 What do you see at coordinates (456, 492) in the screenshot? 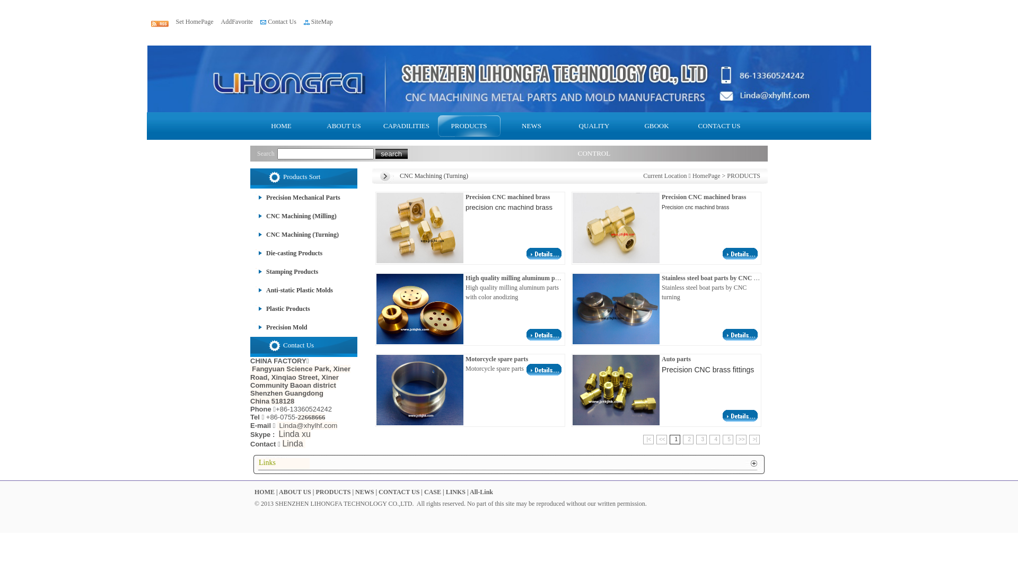
I see `LINKS` at bounding box center [456, 492].